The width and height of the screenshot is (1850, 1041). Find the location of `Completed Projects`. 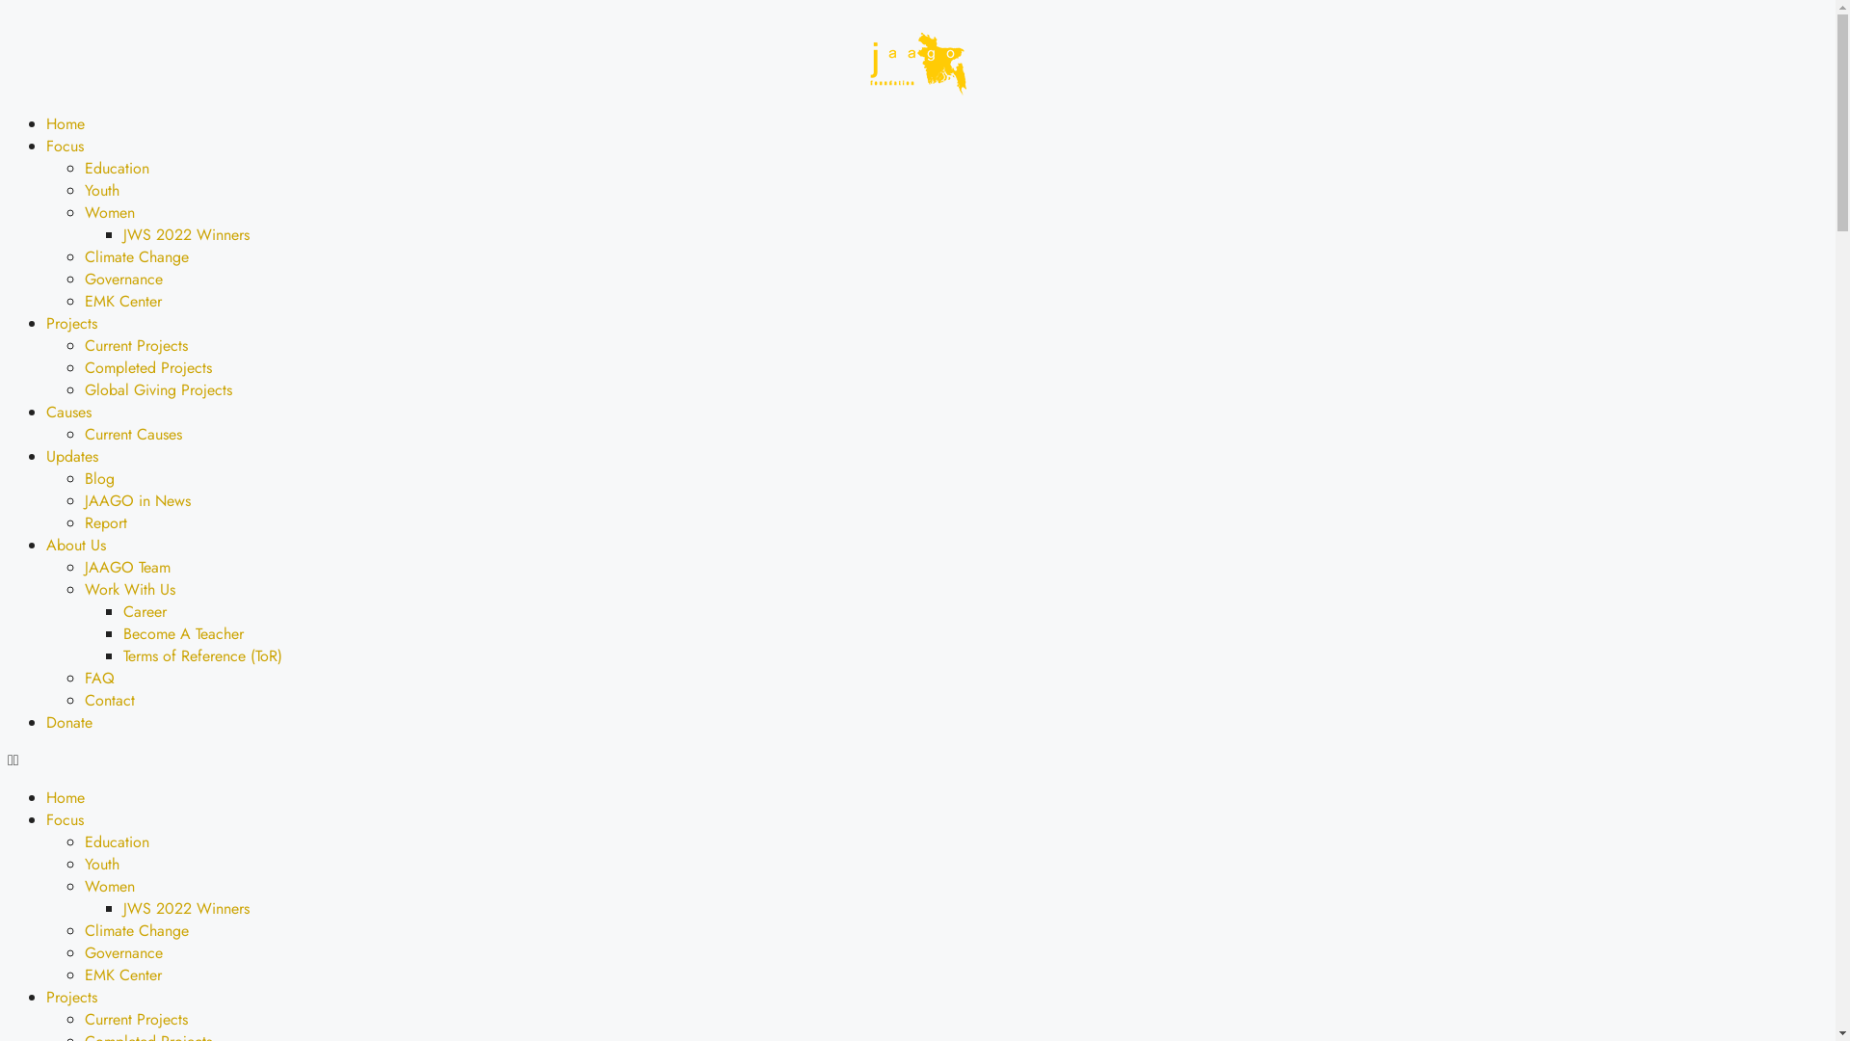

Completed Projects is located at coordinates (148, 368).